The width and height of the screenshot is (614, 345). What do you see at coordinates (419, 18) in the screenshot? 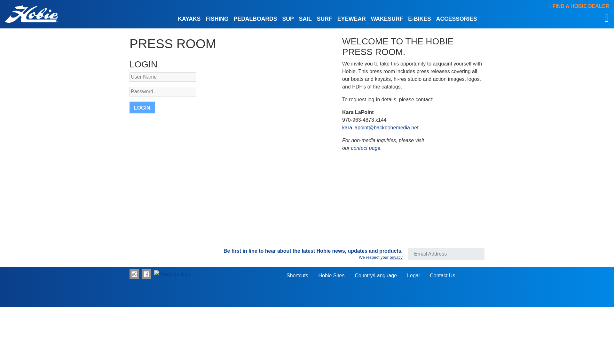
I see `E-BIKES` at bounding box center [419, 18].